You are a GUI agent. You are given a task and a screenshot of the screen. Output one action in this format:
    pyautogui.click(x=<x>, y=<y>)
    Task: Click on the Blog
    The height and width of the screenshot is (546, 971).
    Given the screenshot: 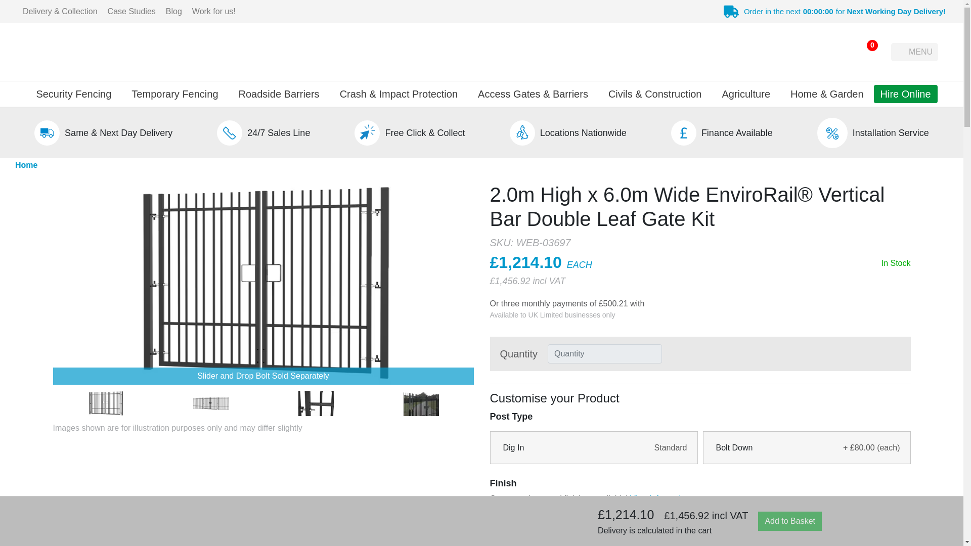 What is the action you would take?
    pyautogui.click(x=174, y=11)
    